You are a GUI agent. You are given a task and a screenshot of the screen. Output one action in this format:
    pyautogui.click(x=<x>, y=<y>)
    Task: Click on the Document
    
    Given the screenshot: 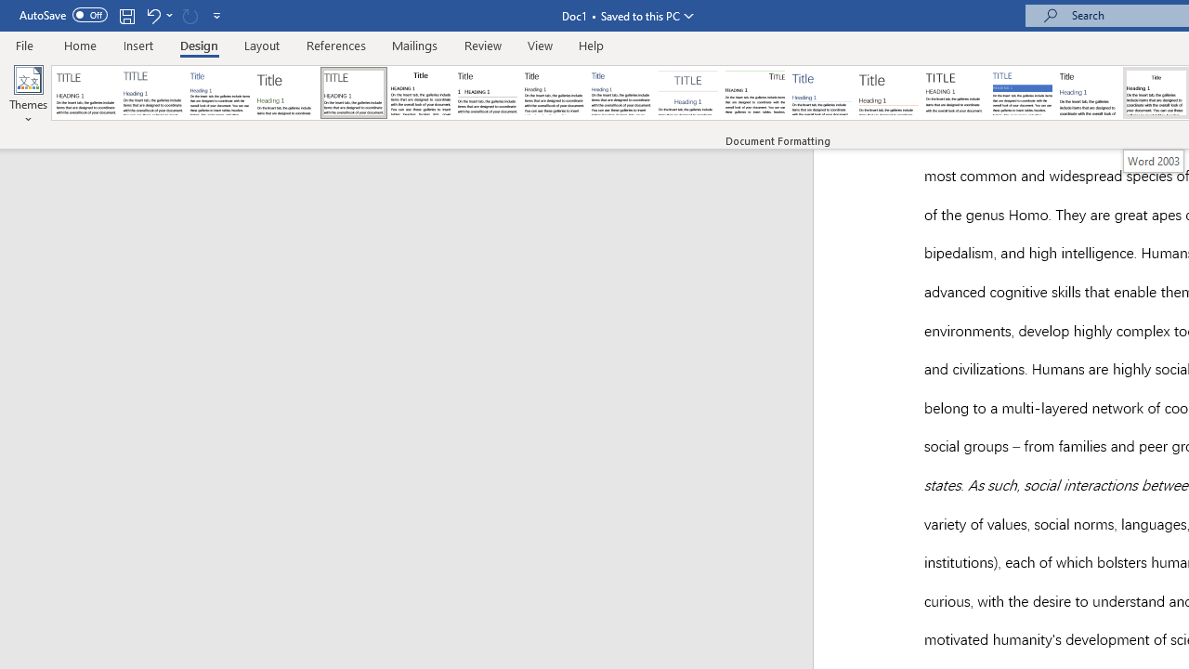 What is the action you would take?
    pyautogui.click(x=86, y=93)
    